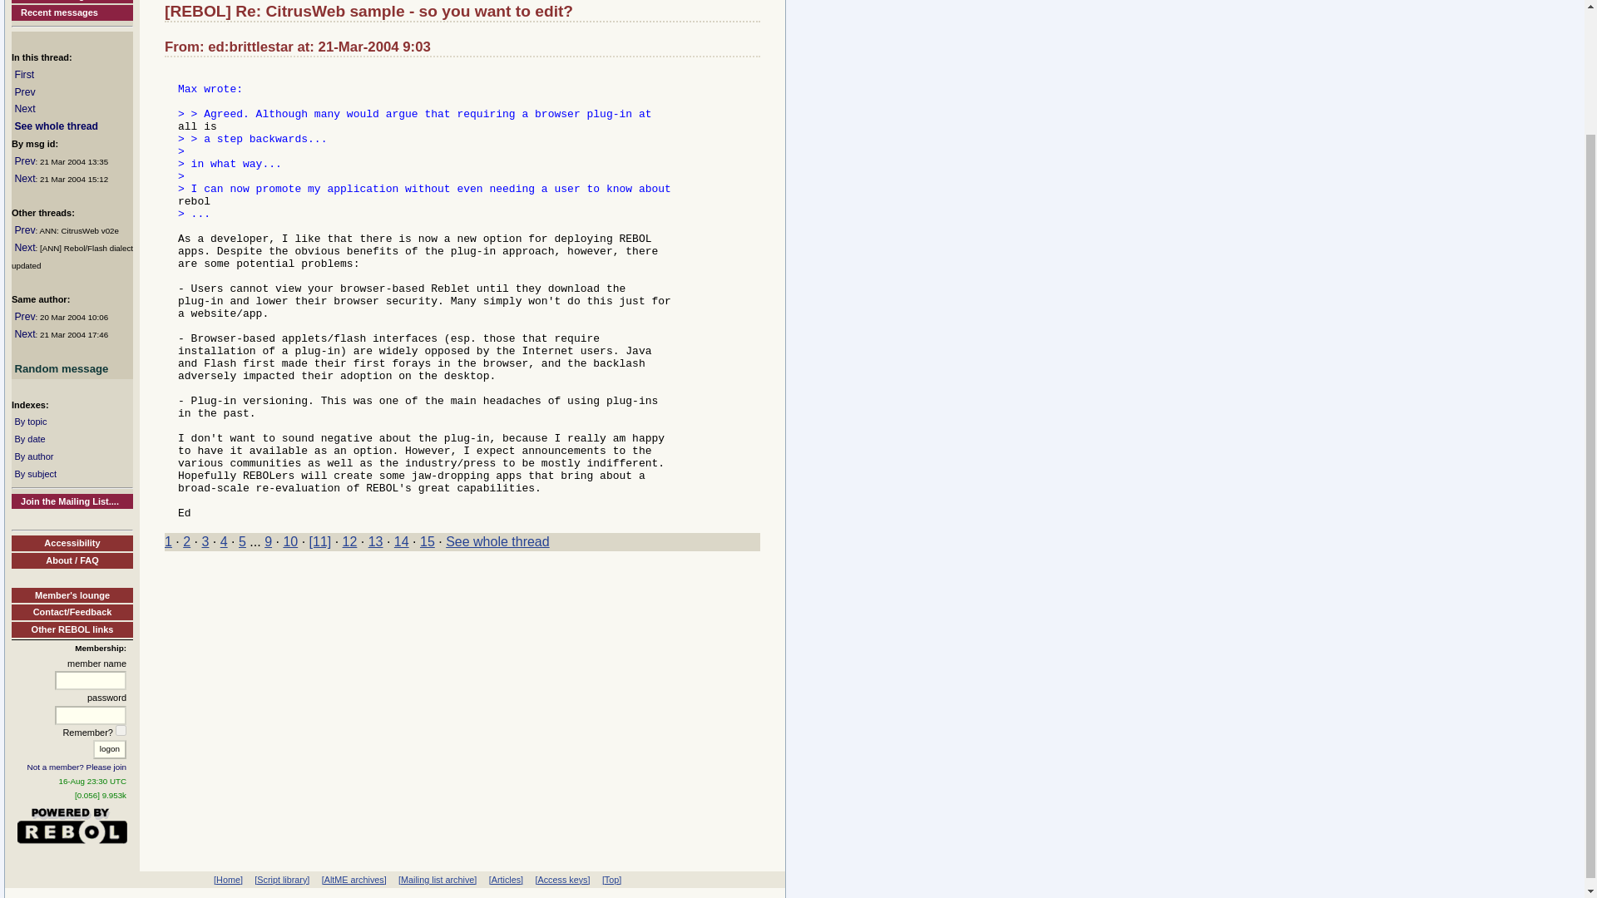 The height and width of the screenshot is (898, 1597). What do you see at coordinates (29, 438) in the screenshot?
I see `By date` at bounding box center [29, 438].